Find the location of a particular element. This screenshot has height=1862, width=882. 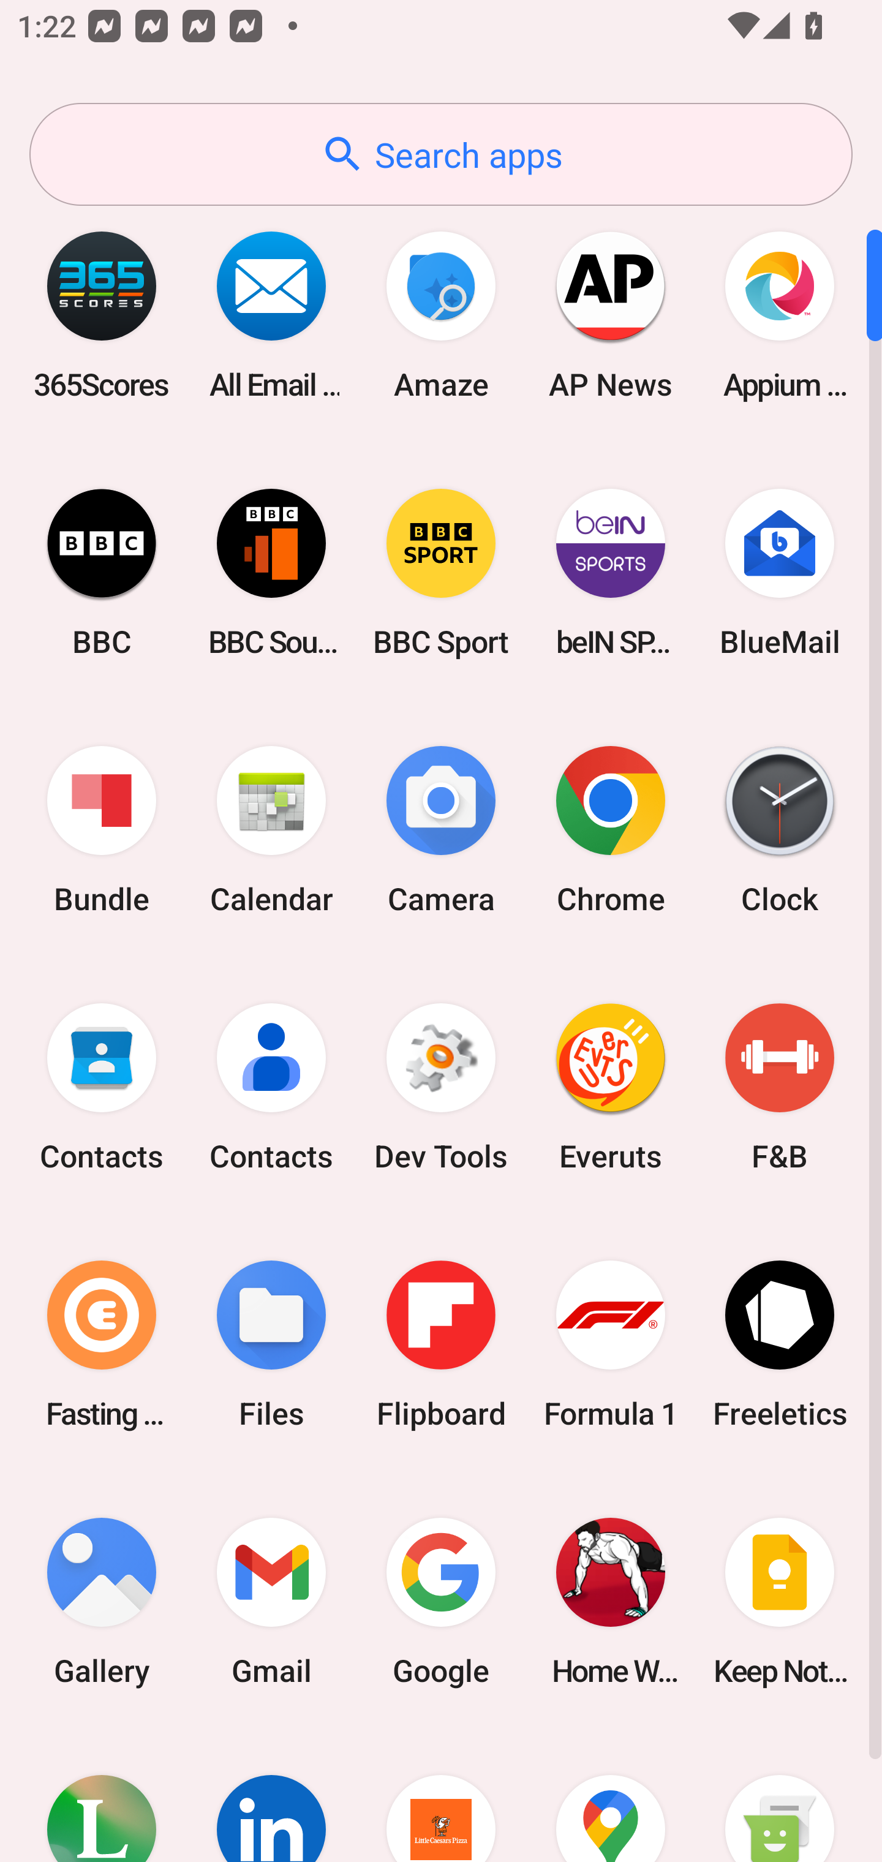

Dev Tools is located at coordinates (441, 1087).